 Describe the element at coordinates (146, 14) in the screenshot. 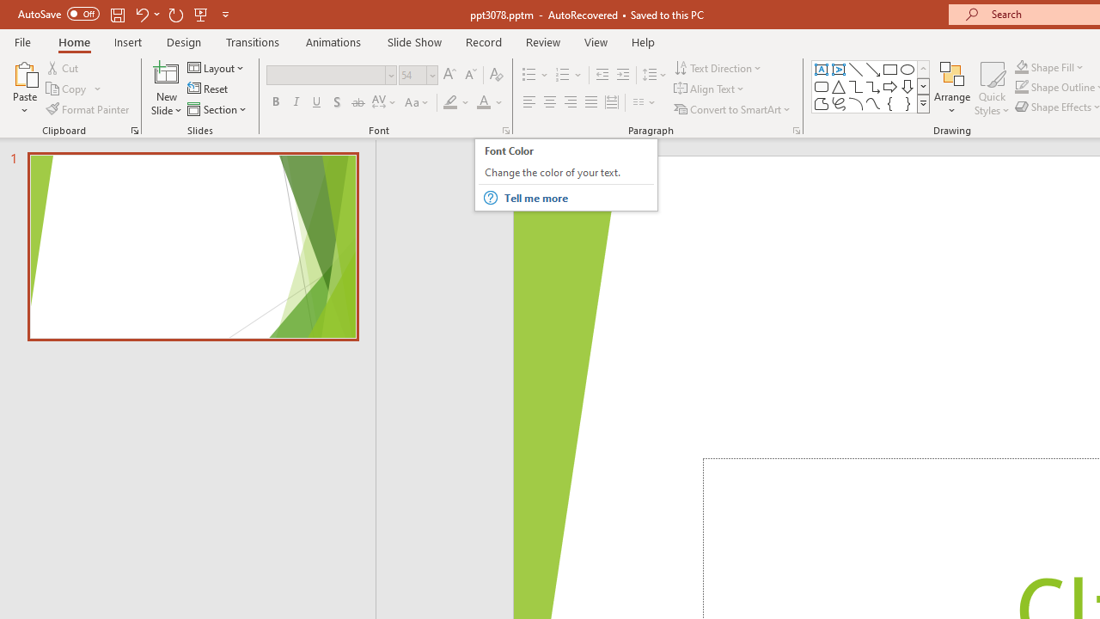

I see `Row Down` at that location.